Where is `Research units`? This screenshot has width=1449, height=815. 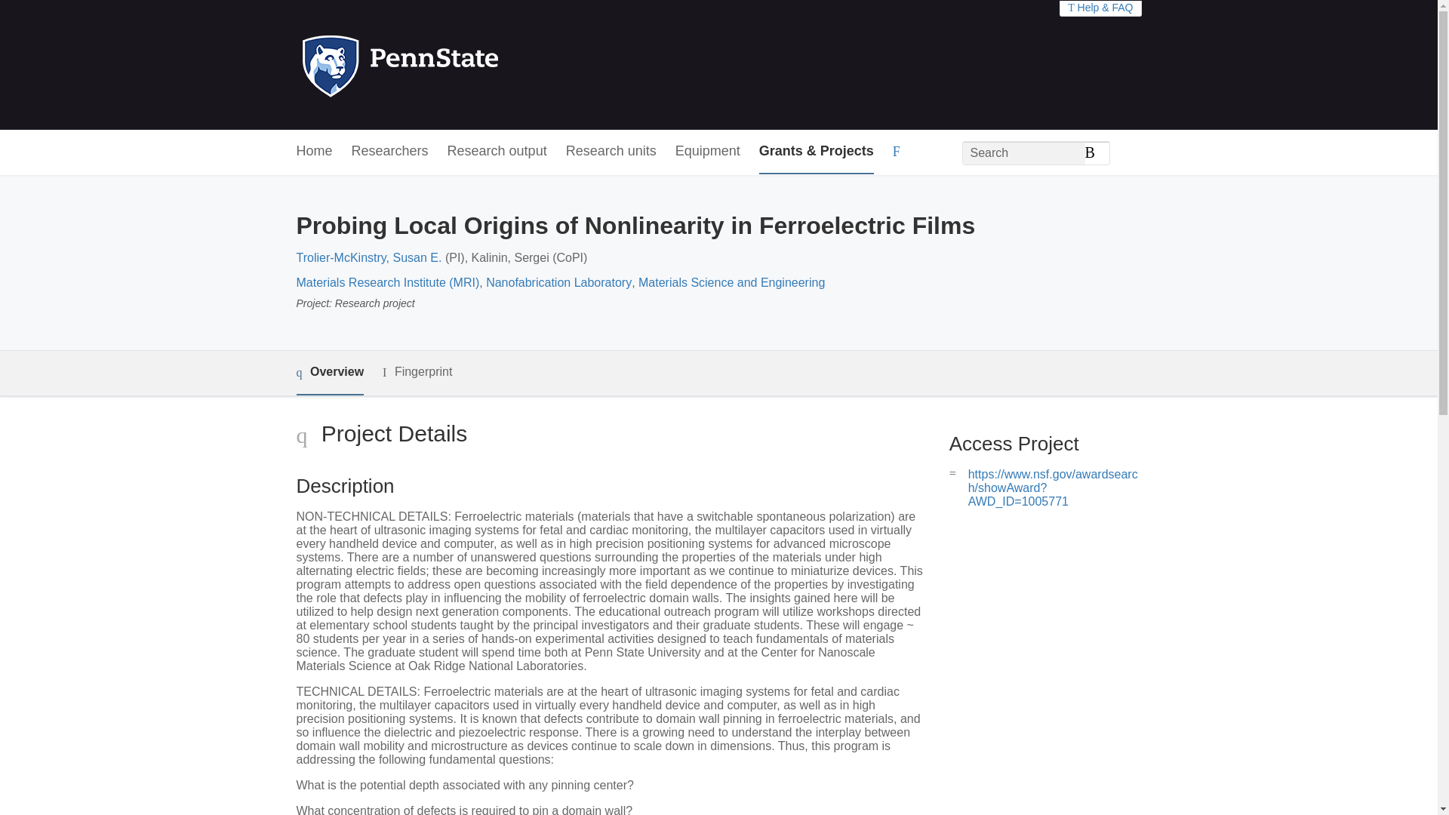 Research units is located at coordinates (611, 152).